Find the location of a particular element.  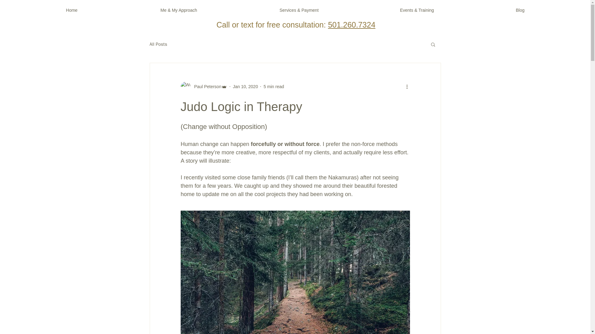

Home is located at coordinates (72, 10).